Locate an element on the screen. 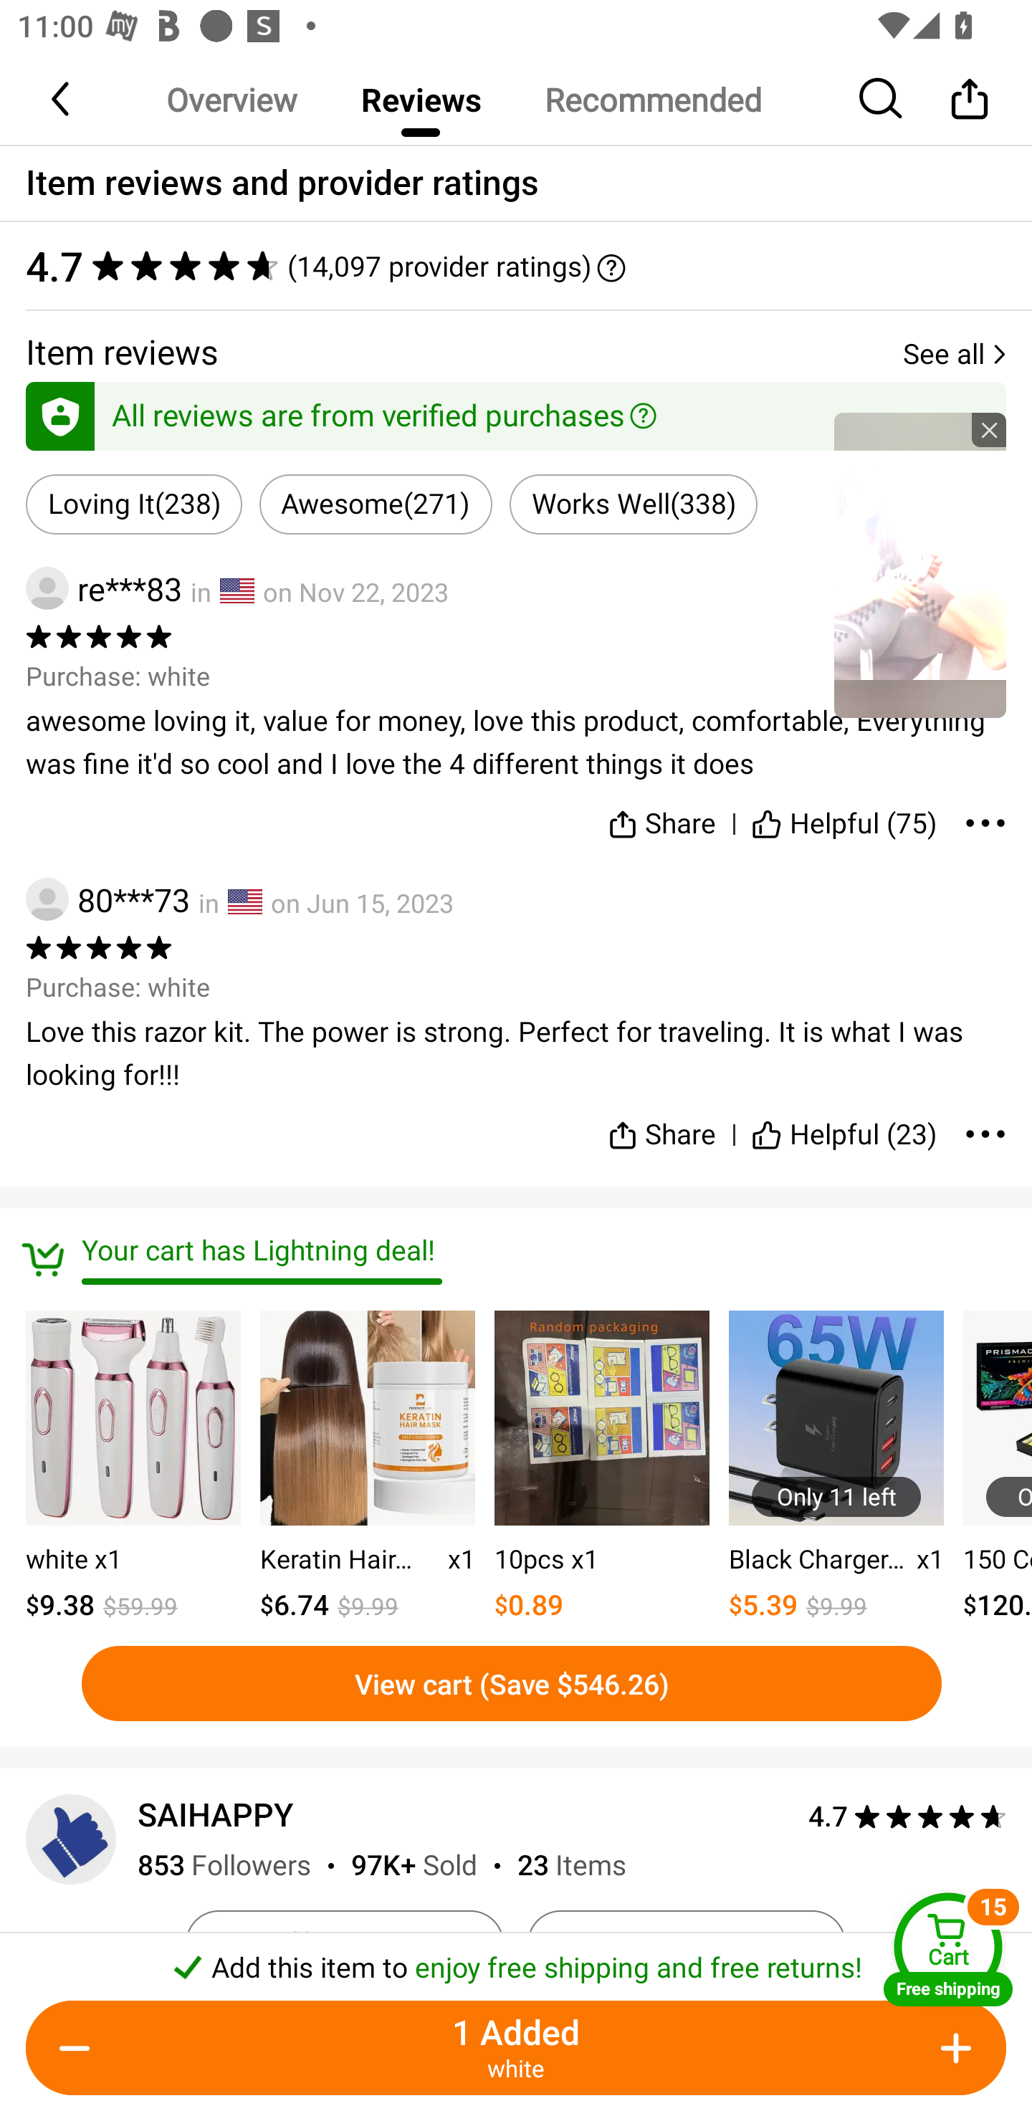 The image size is (1032, 2121).   Share is located at coordinates (662, 1124).